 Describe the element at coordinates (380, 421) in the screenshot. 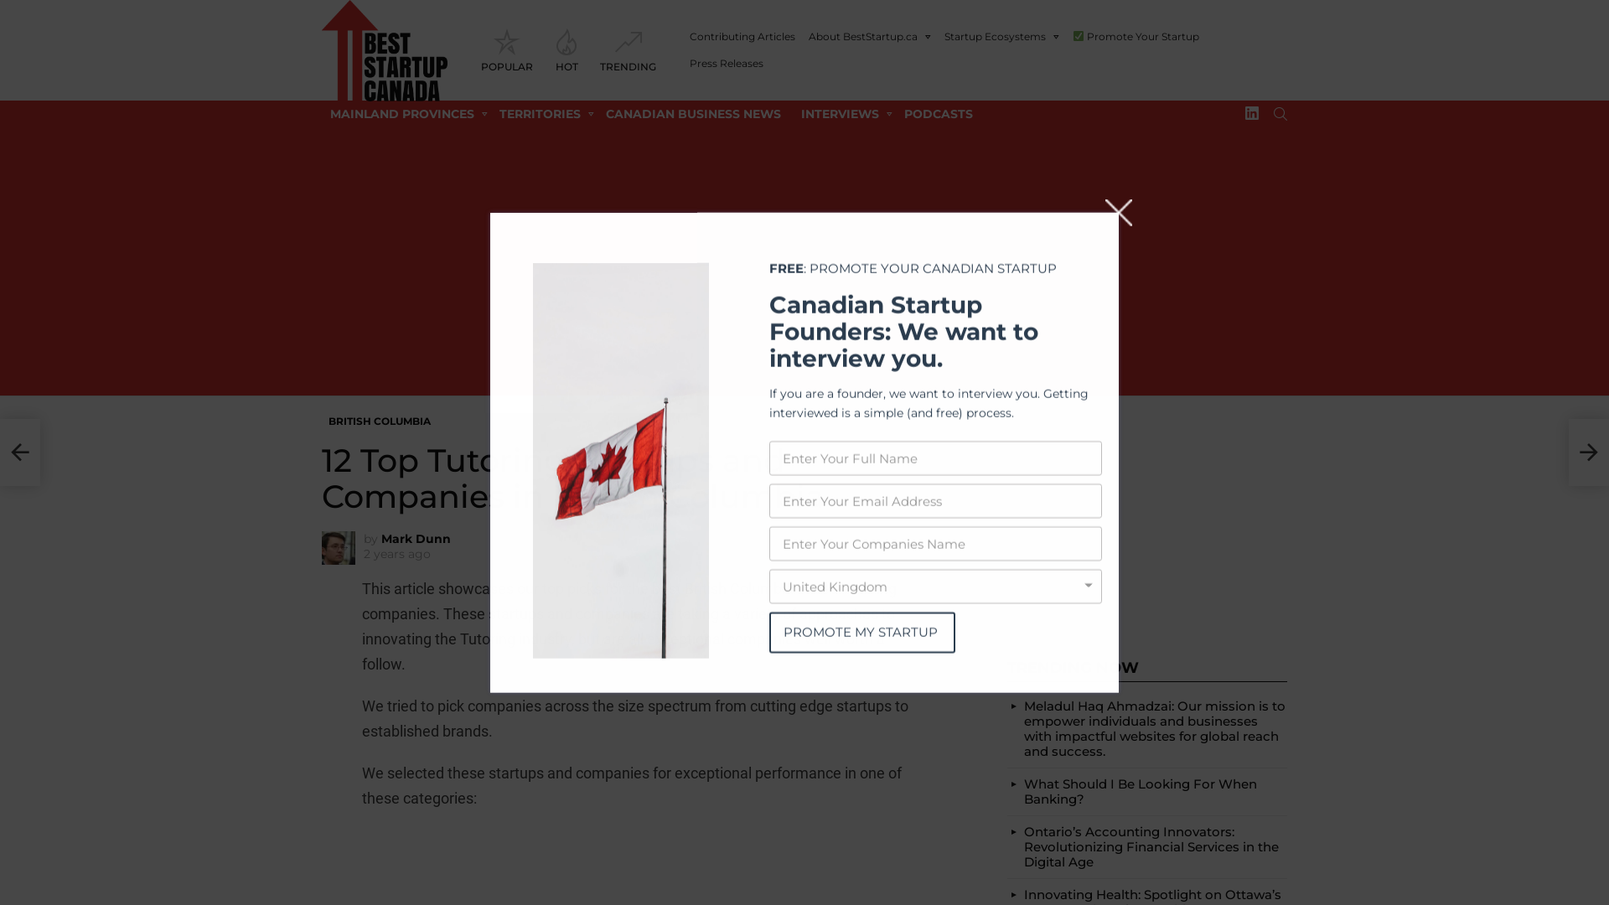

I see `BRITISH COLUMBIA` at that location.